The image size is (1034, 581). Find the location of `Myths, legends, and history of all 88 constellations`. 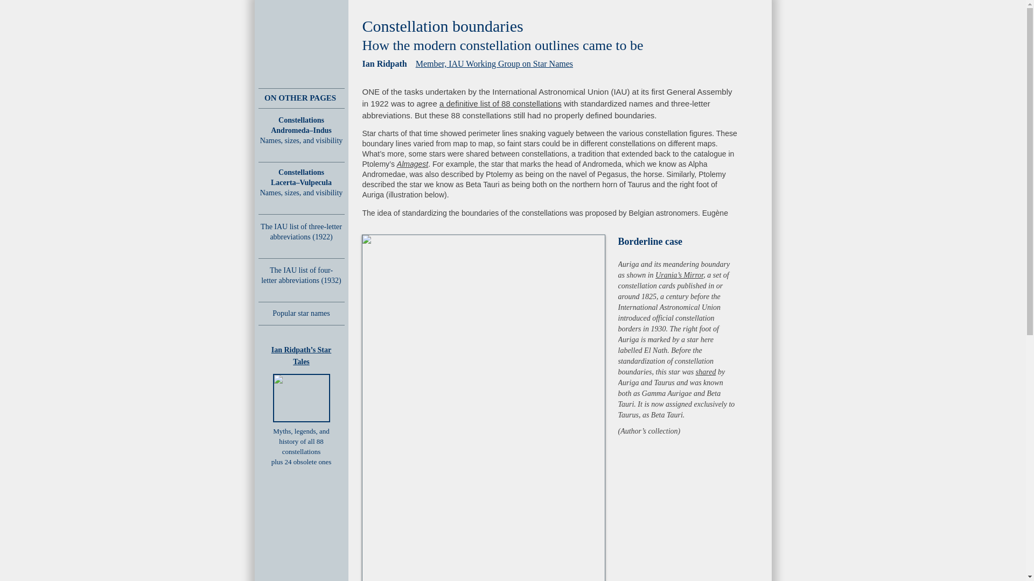

Myths, legends, and history of all 88 constellations is located at coordinates (301, 441).